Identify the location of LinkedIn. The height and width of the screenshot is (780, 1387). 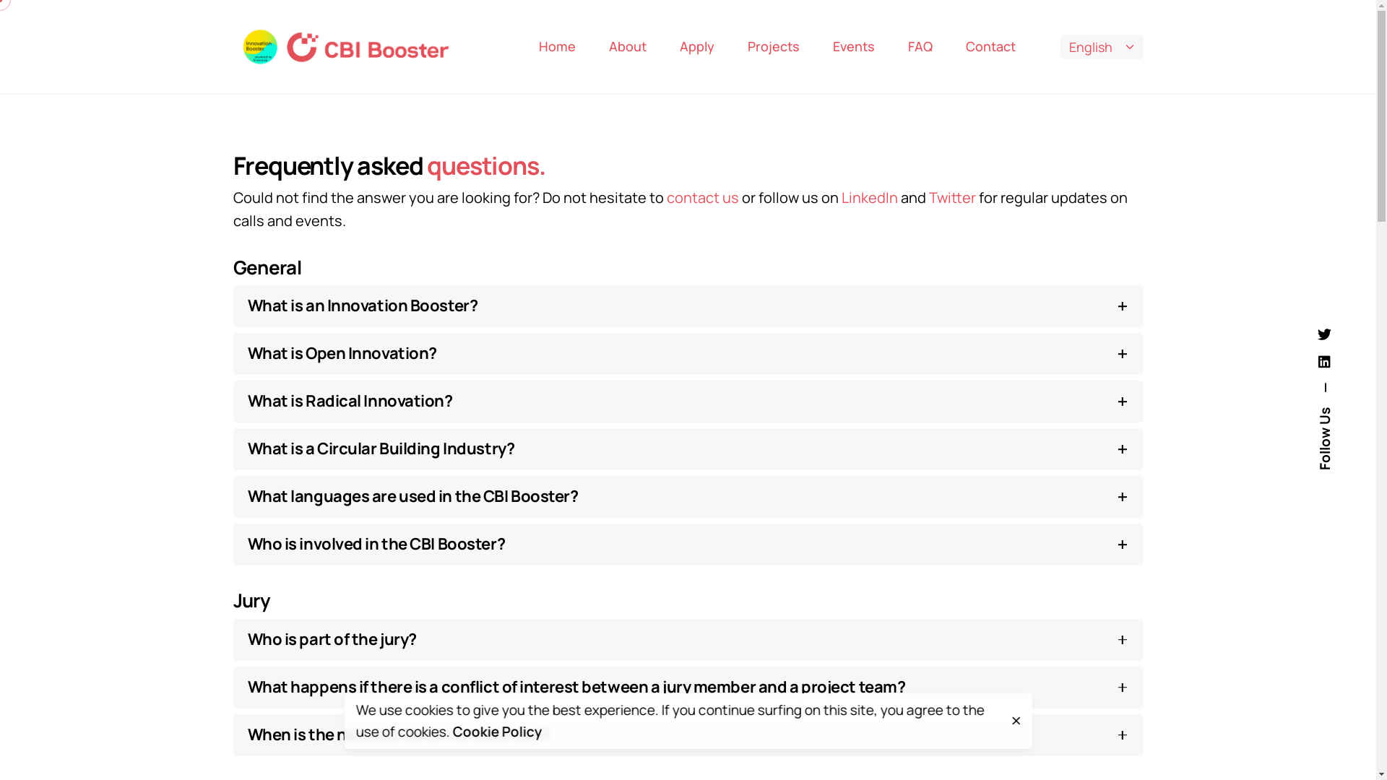
(870, 198).